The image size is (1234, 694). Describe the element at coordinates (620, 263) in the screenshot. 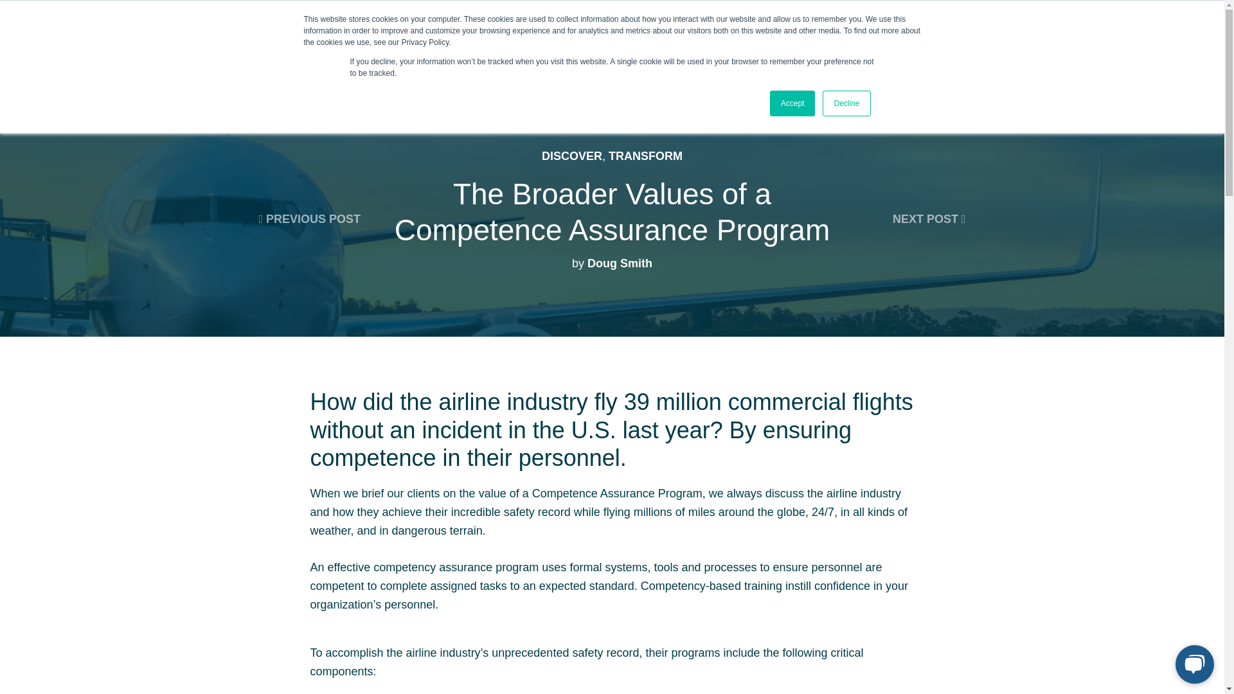

I see `Doug Smith` at that location.